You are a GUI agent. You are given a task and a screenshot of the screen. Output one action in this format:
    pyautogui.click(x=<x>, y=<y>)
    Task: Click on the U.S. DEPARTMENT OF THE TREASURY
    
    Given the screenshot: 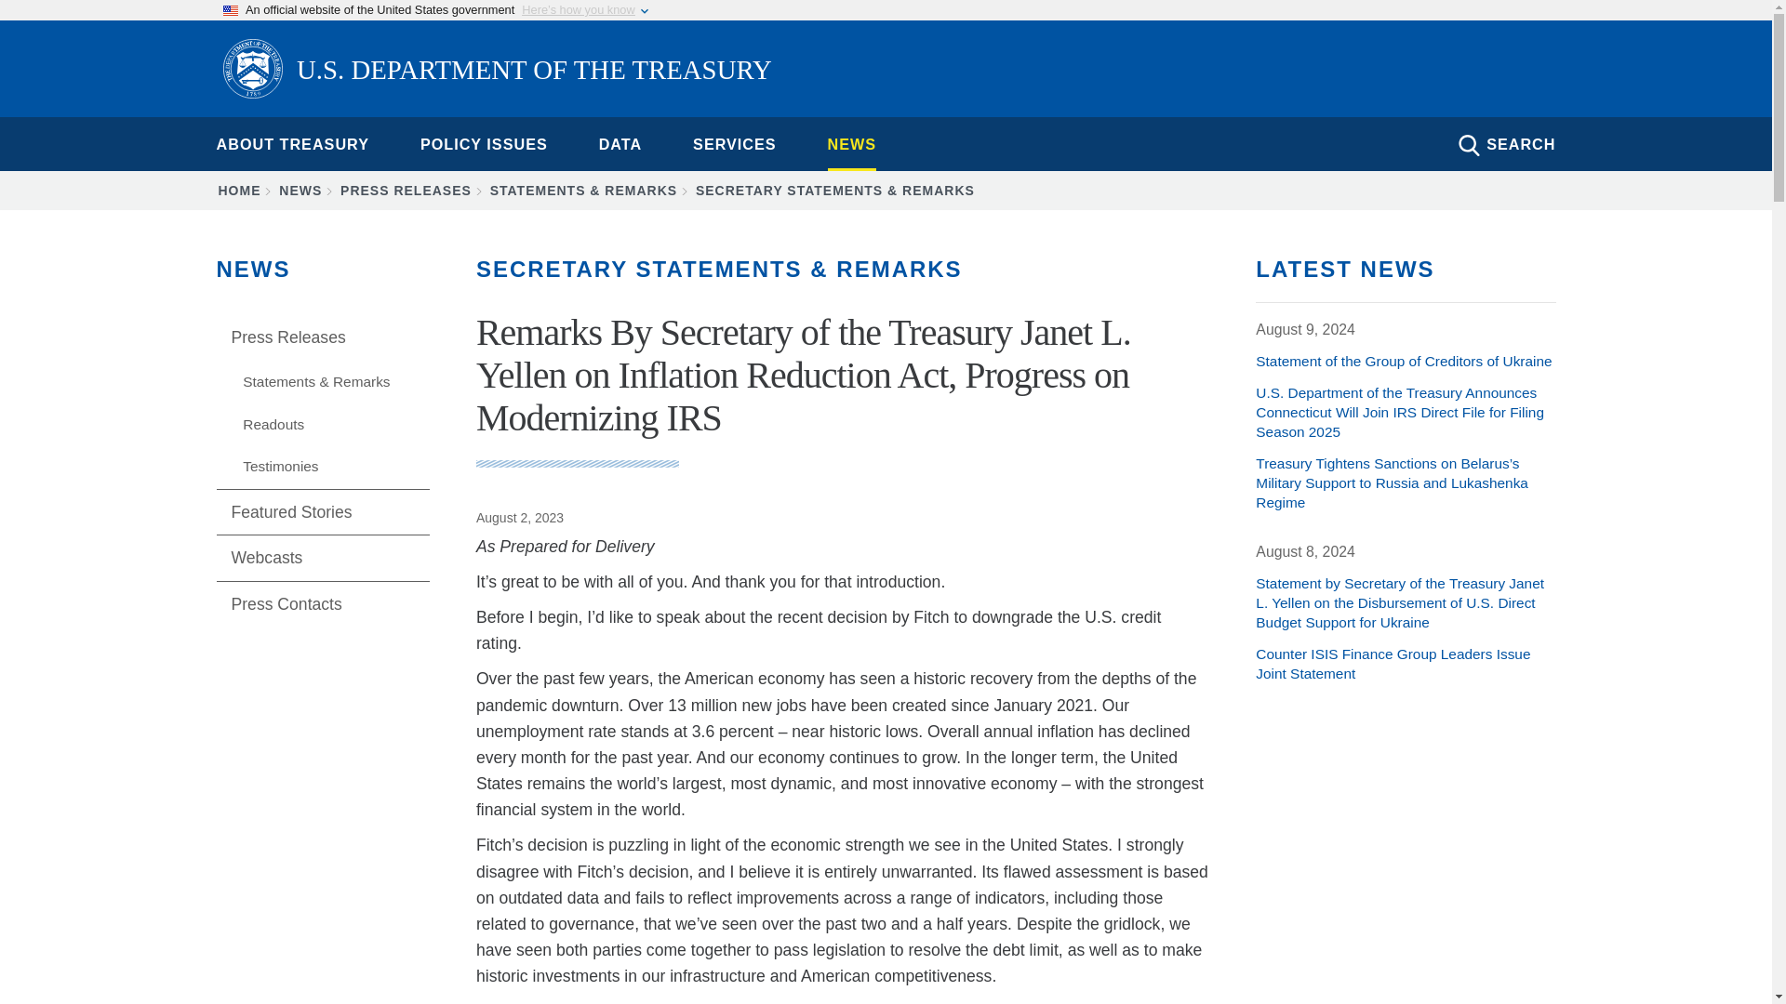 What is the action you would take?
    pyautogui.click(x=497, y=72)
    